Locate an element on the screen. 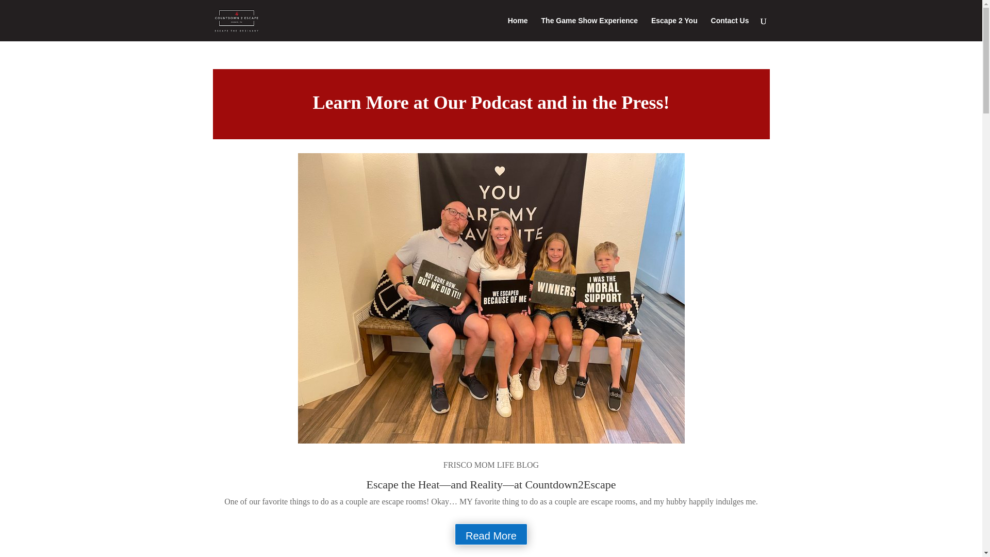 This screenshot has width=990, height=557. Escape 2 You is located at coordinates (674, 29).